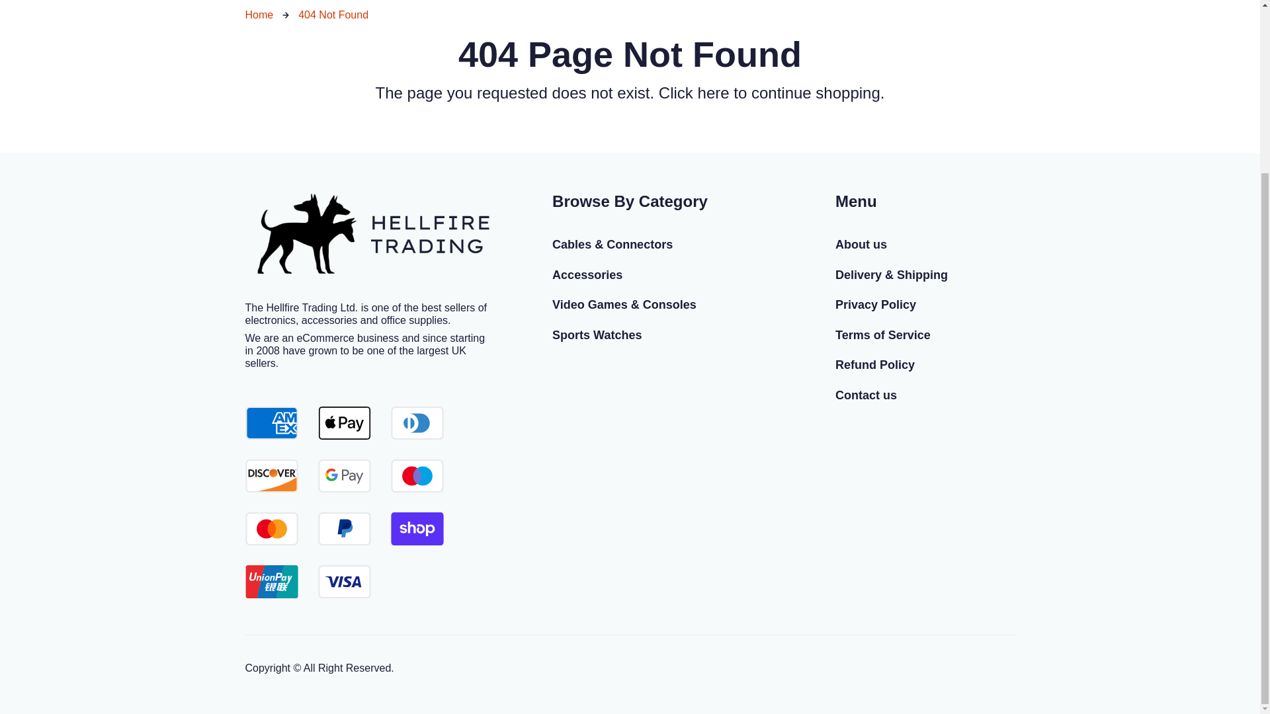 The image size is (1270, 714). Describe the element at coordinates (344, 582) in the screenshot. I see `Visa` at that location.